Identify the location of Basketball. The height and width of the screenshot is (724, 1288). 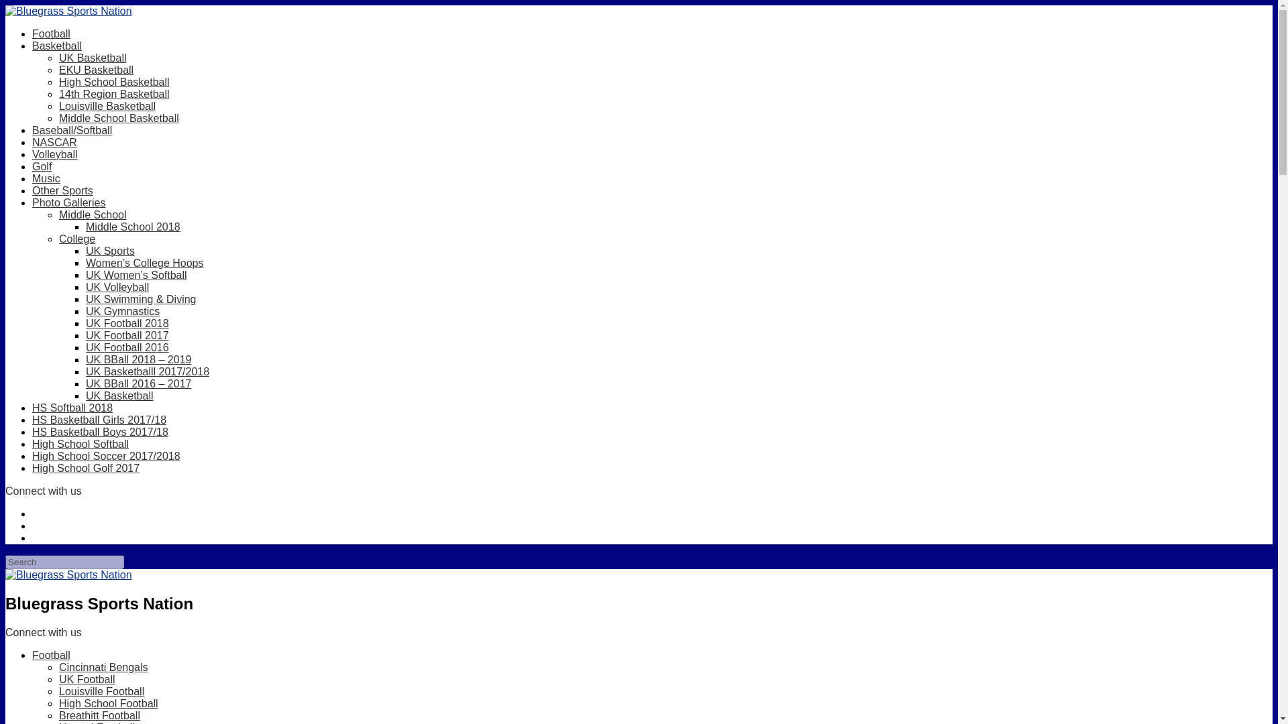
(57, 46).